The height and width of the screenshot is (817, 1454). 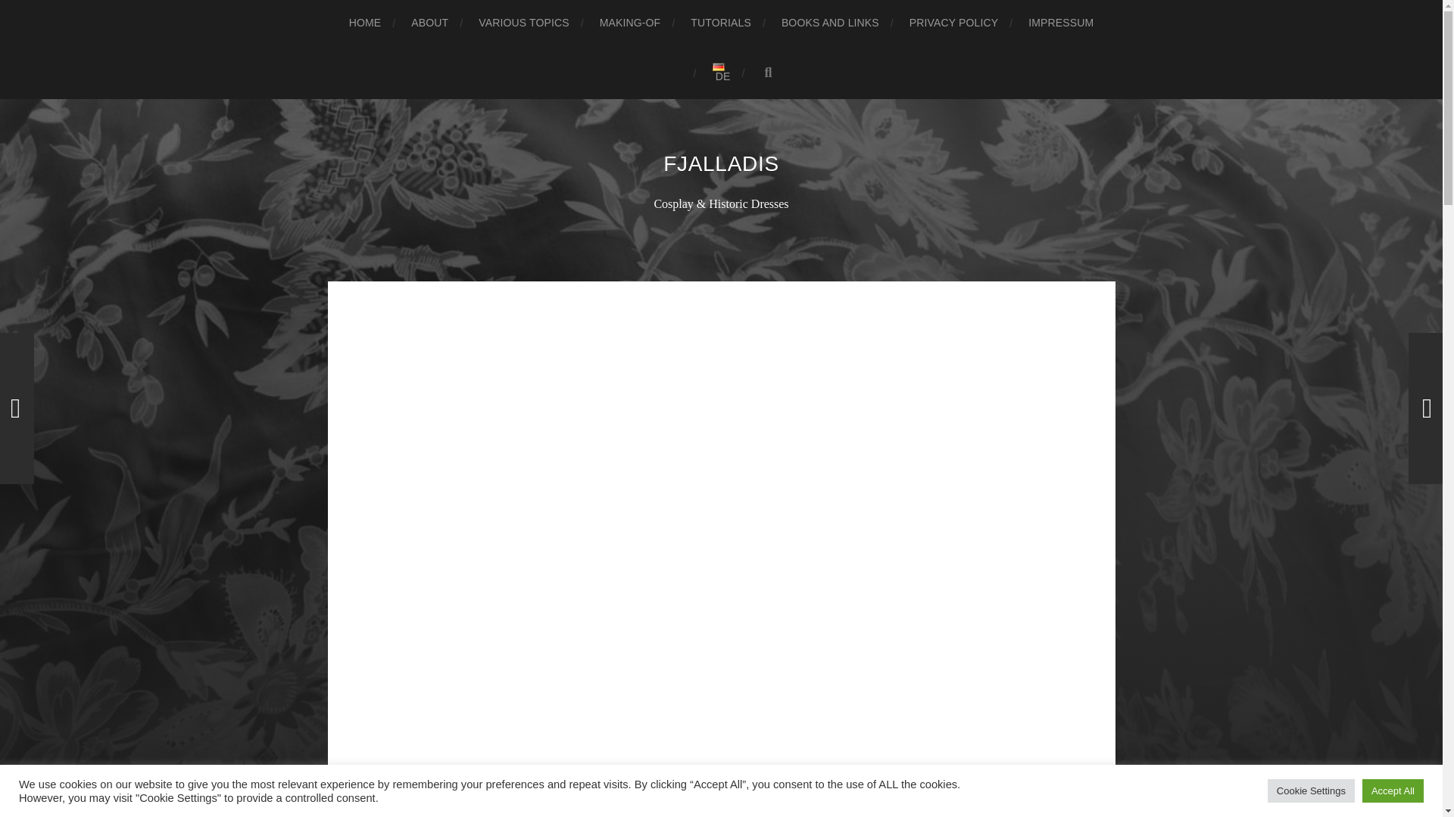 I want to click on TUTORIALS, so click(x=721, y=23).